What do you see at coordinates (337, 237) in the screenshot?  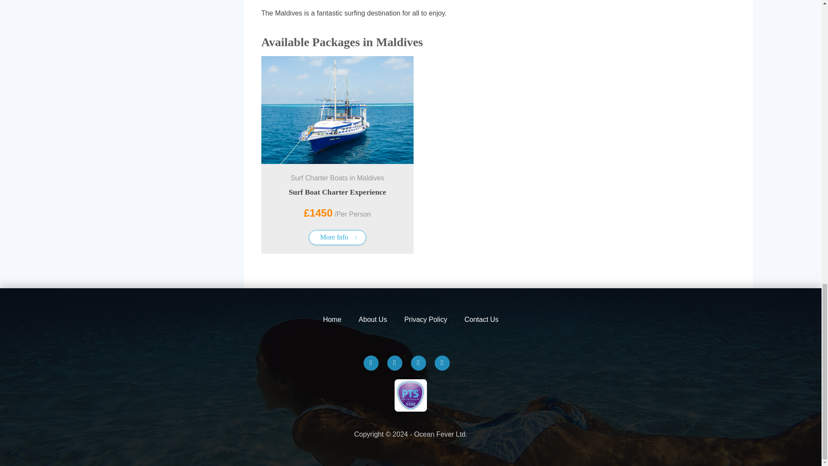 I see `More Info` at bounding box center [337, 237].